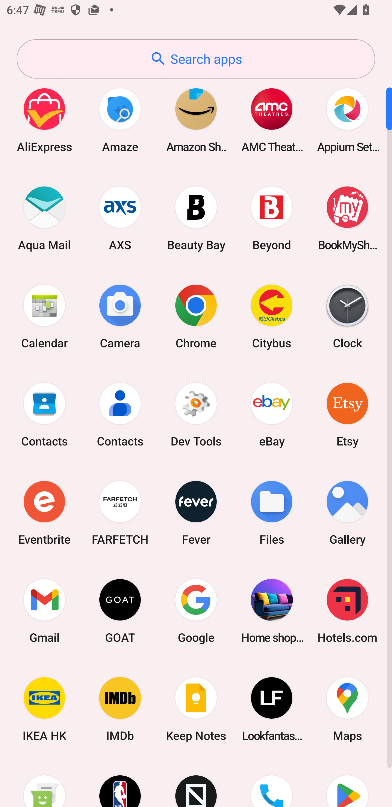 Image resolution: width=392 pixels, height=807 pixels. I want to click on Camera, so click(120, 316).